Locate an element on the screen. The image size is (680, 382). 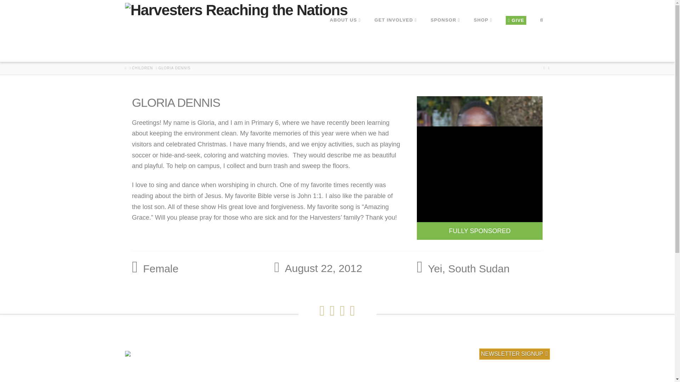
You Are Here is located at coordinates (174, 68).